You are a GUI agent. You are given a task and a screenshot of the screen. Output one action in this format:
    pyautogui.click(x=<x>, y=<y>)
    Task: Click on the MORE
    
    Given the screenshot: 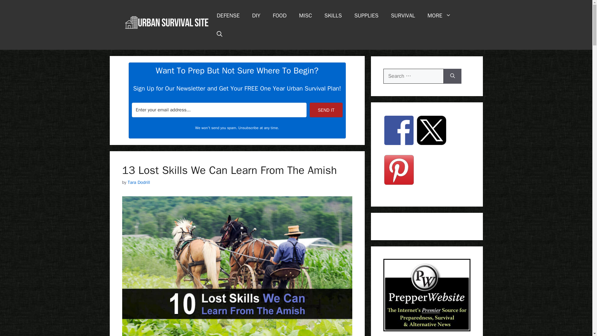 What is the action you would take?
    pyautogui.click(x=439, y=16)
    